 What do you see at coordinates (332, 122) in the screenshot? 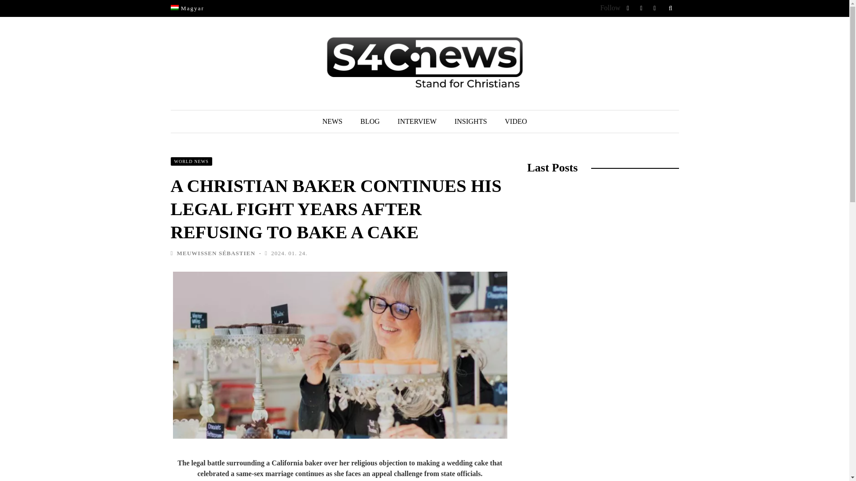
I see `NEWS` at bounding box center [332, 122].